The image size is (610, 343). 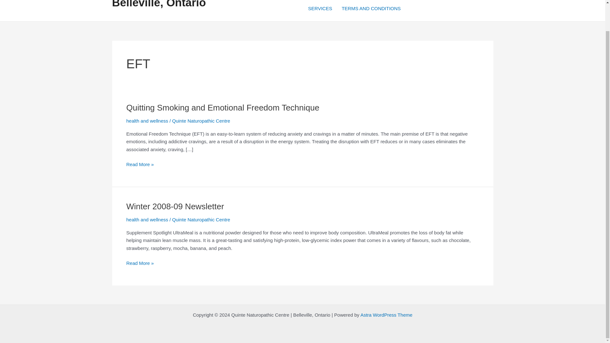 I want to click on health and wellness, so click(x=147, y=121).